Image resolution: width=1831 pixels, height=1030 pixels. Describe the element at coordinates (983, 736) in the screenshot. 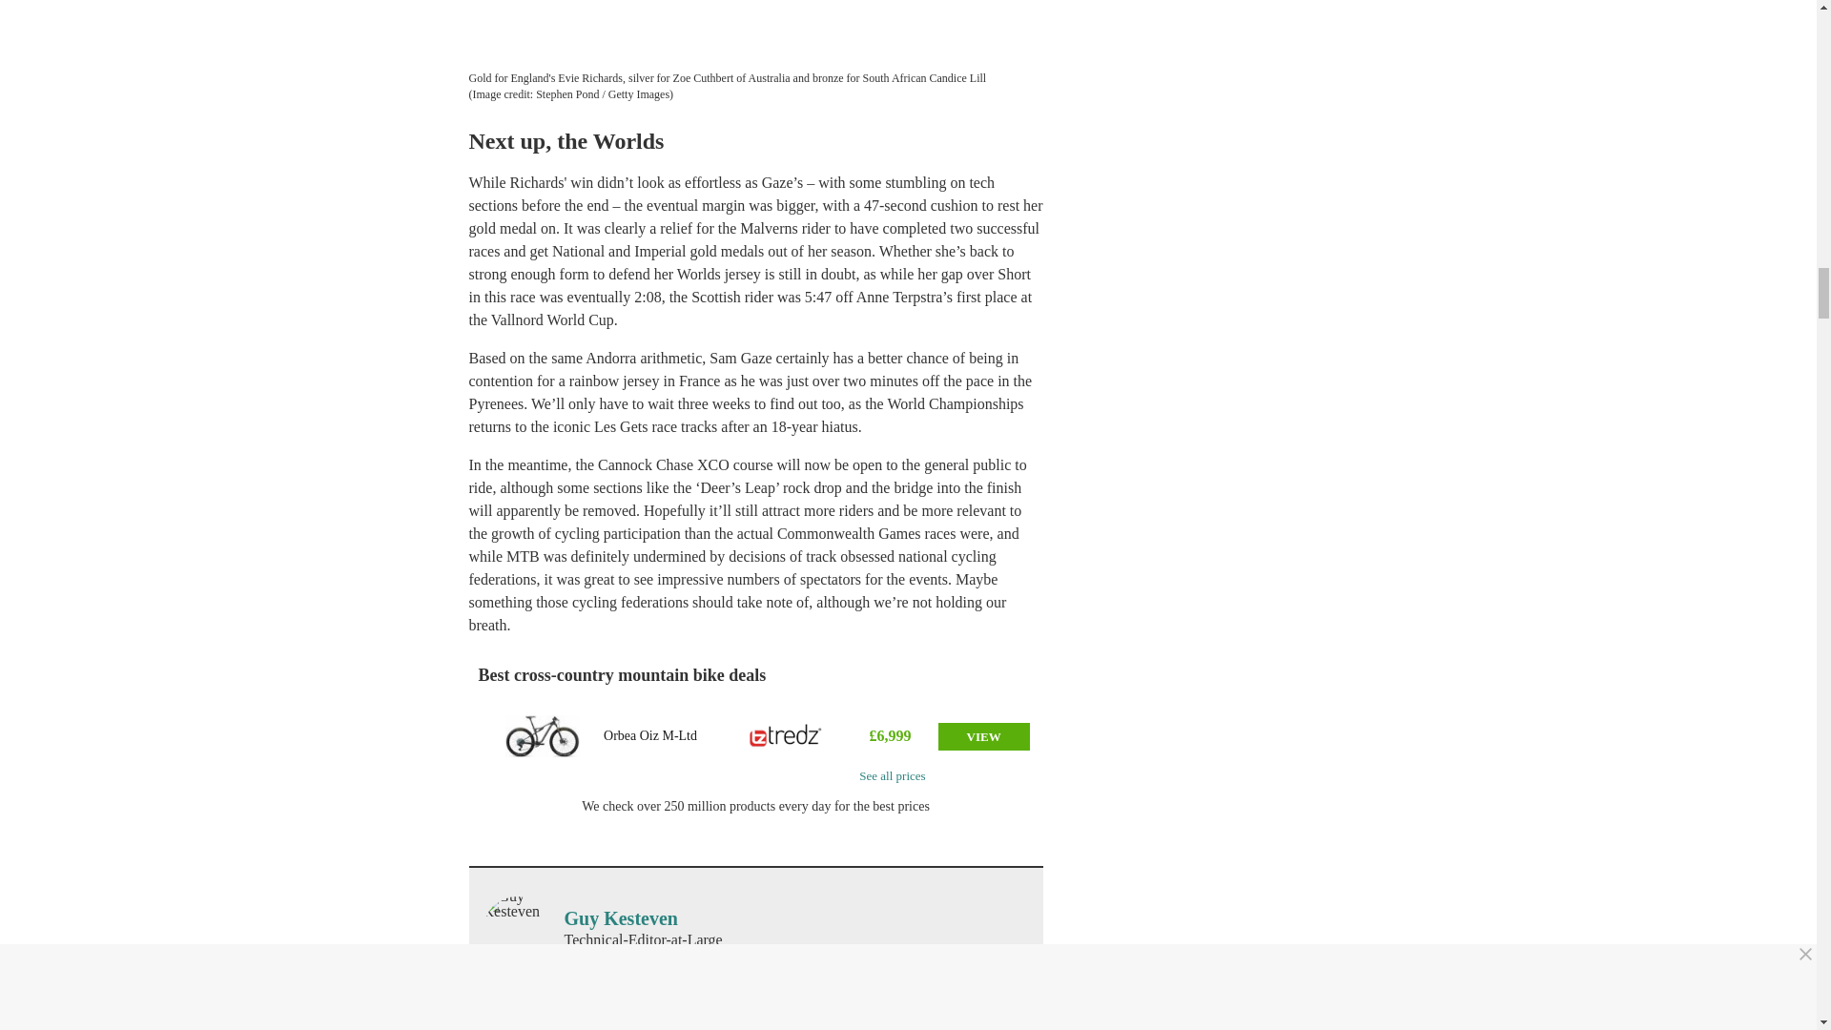

I see `VIEW` at that location.